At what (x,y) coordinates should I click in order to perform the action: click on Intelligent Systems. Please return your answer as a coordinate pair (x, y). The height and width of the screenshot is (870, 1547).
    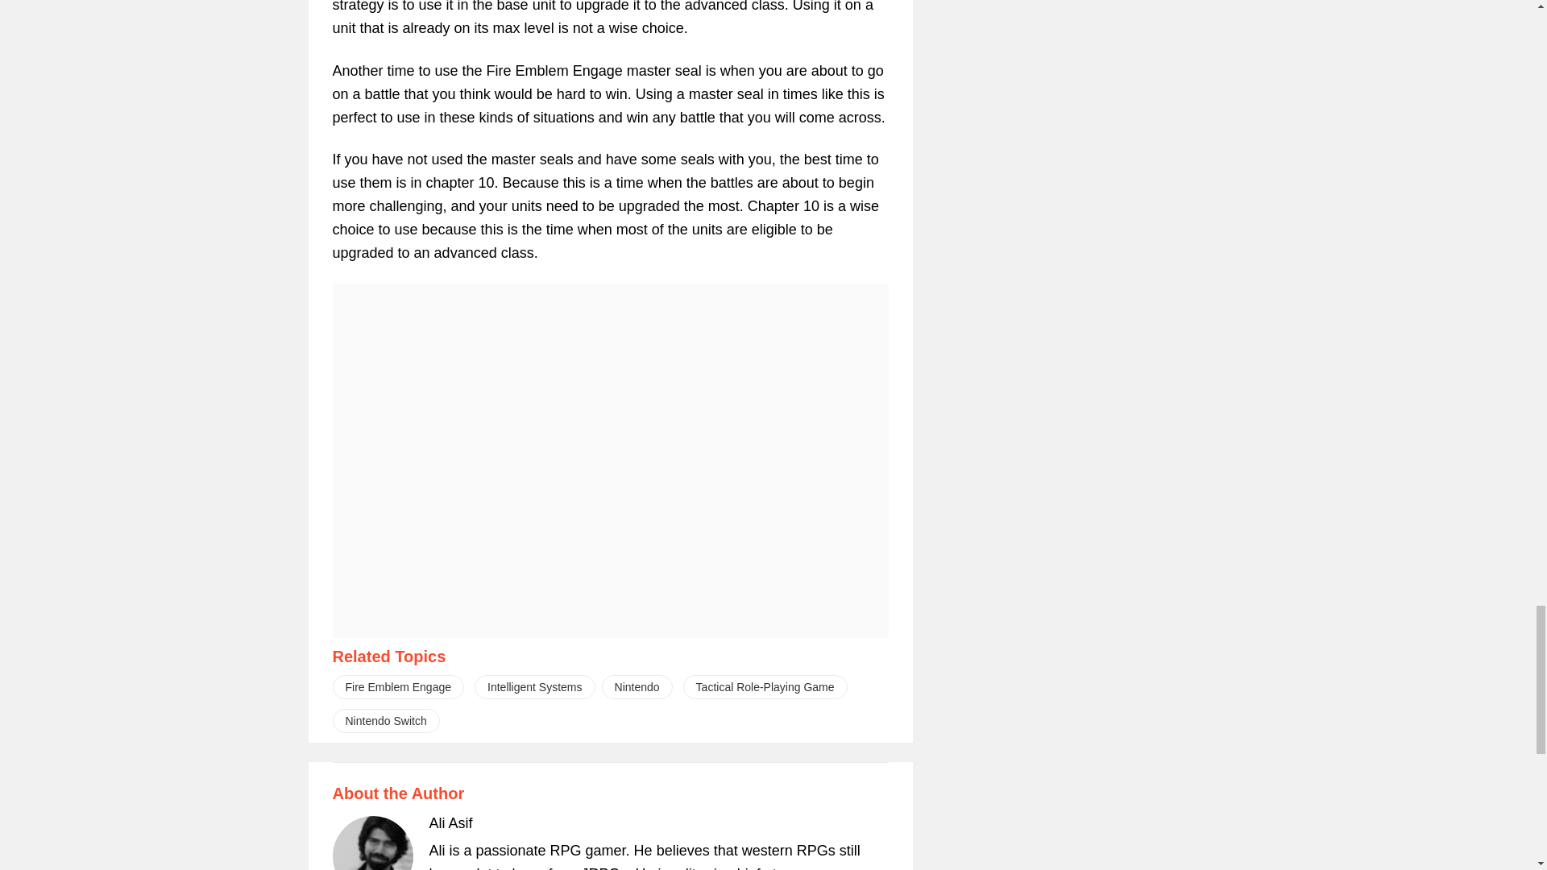
    Looking at the image, I should click on (535, 687).